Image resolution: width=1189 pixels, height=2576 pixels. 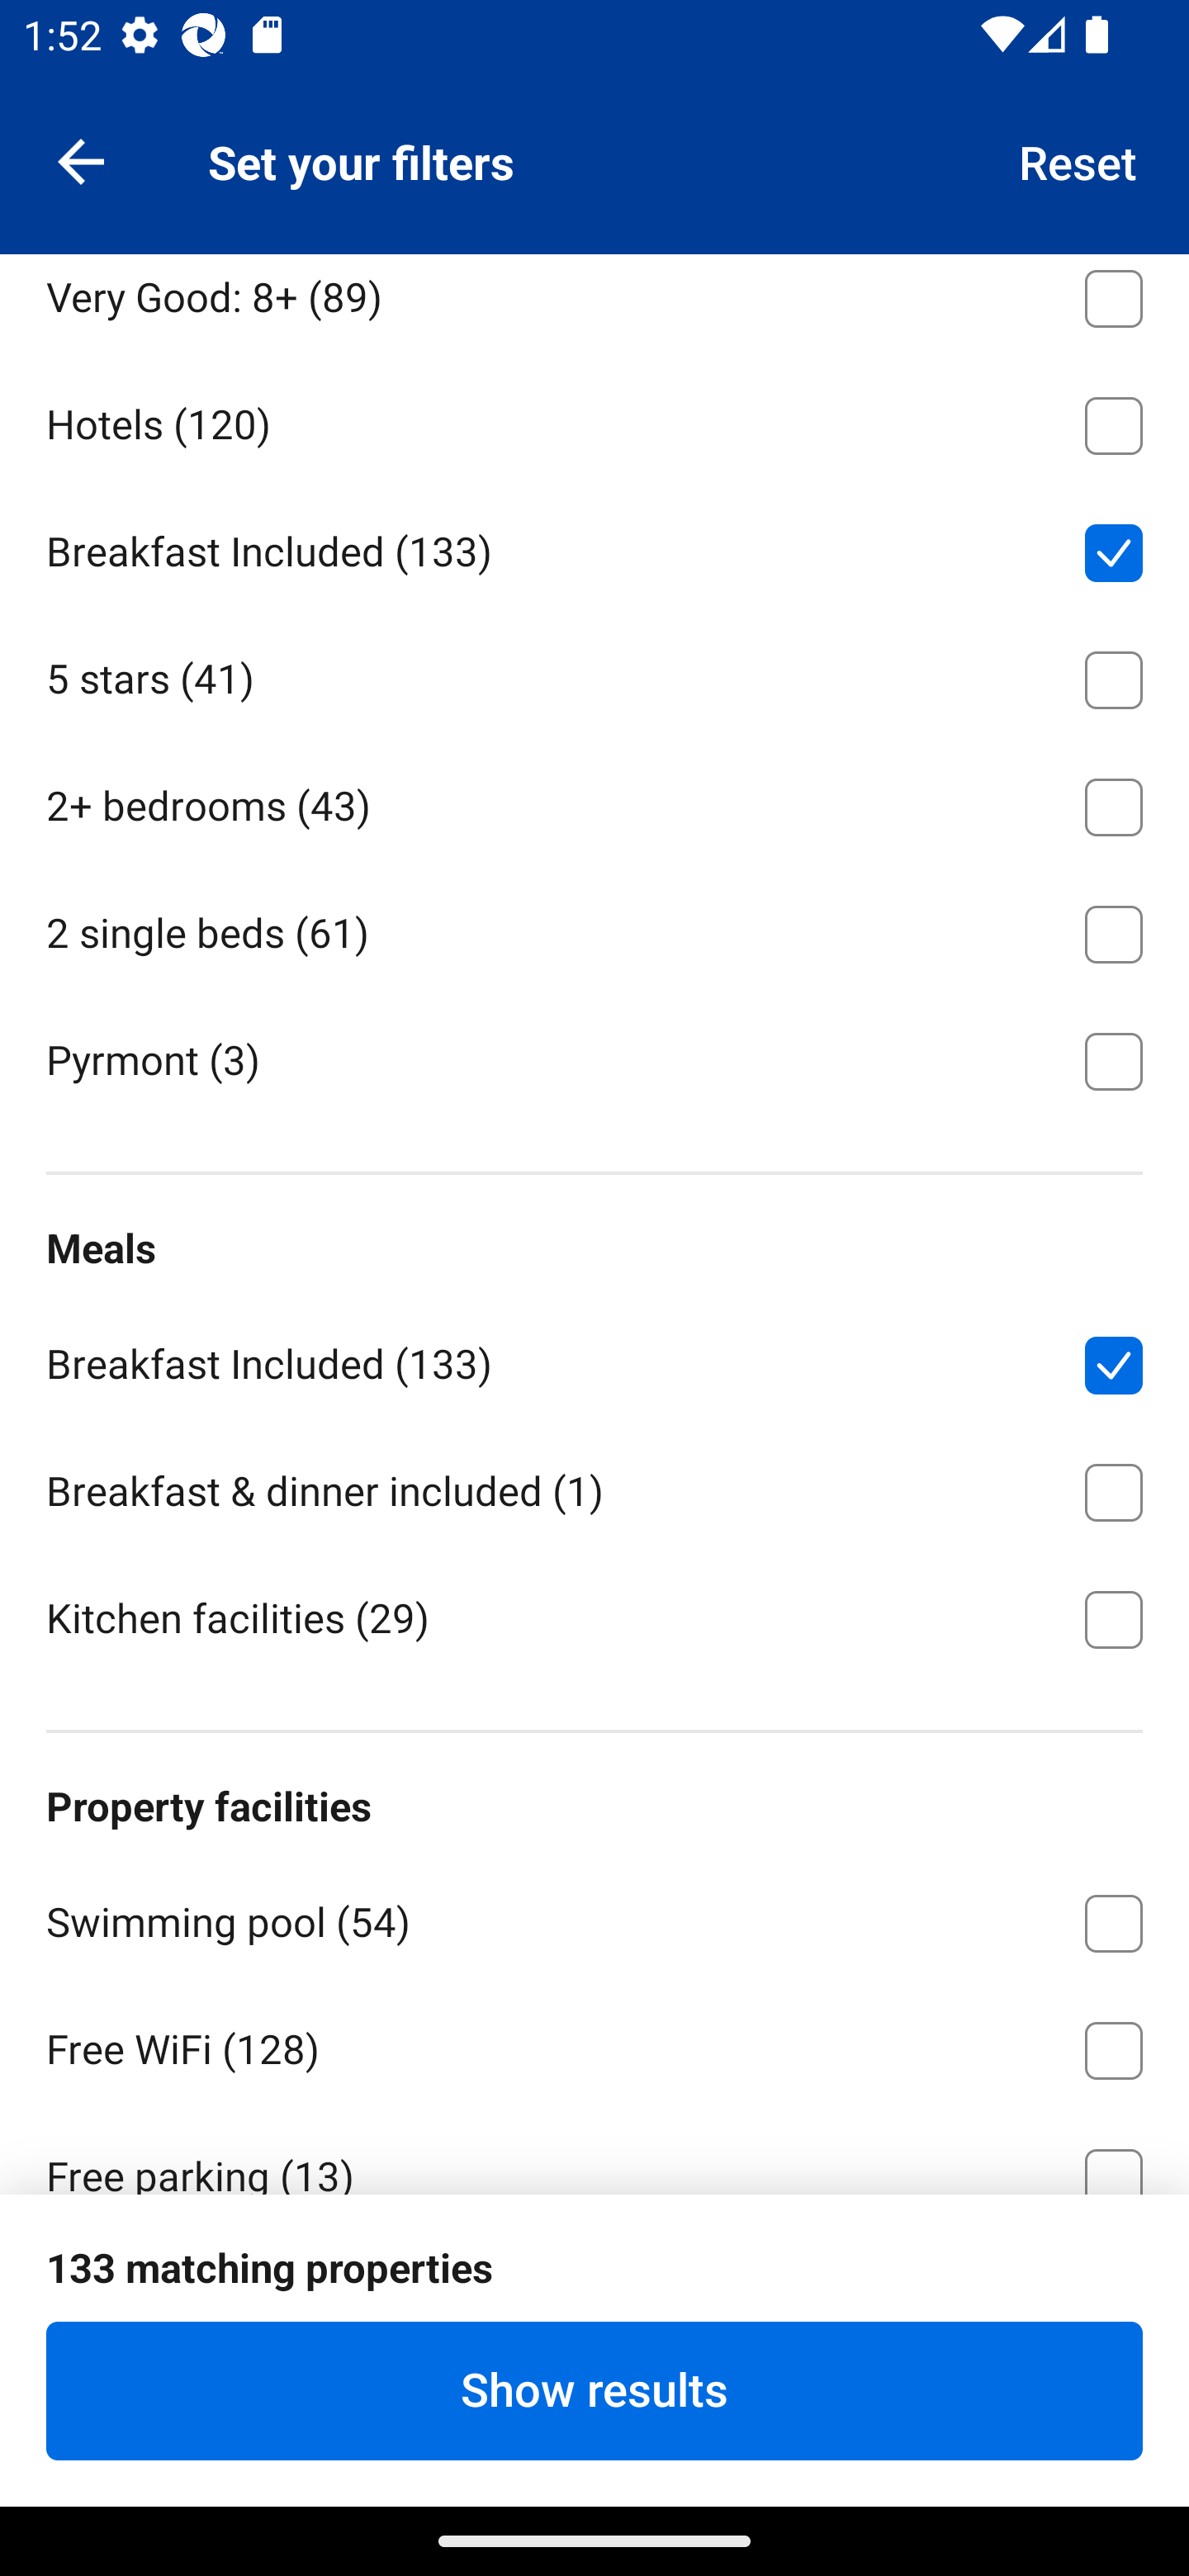 What do you see at coordinates (594, 165) in the screenshot?
I see `Apartments ⁦(12)` at bounding box center [594, 165].